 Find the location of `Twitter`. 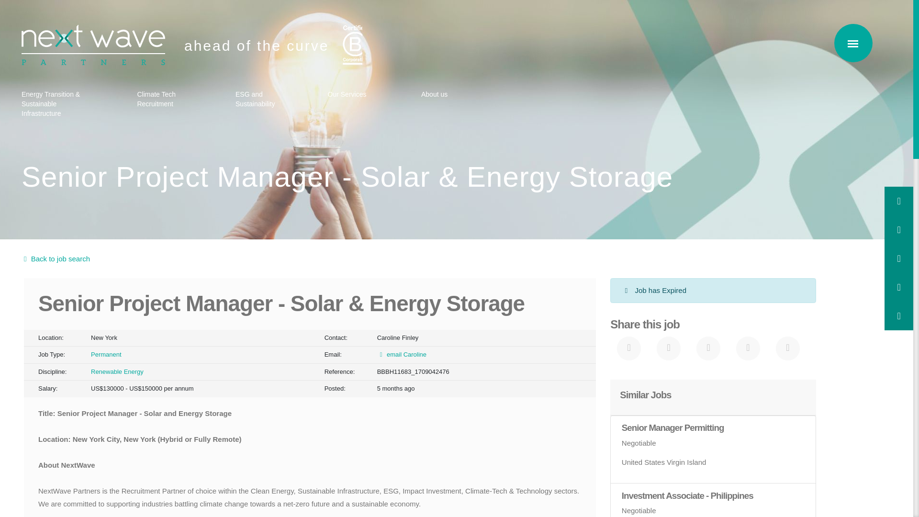

Twitter is located at coordinates (628, 348).